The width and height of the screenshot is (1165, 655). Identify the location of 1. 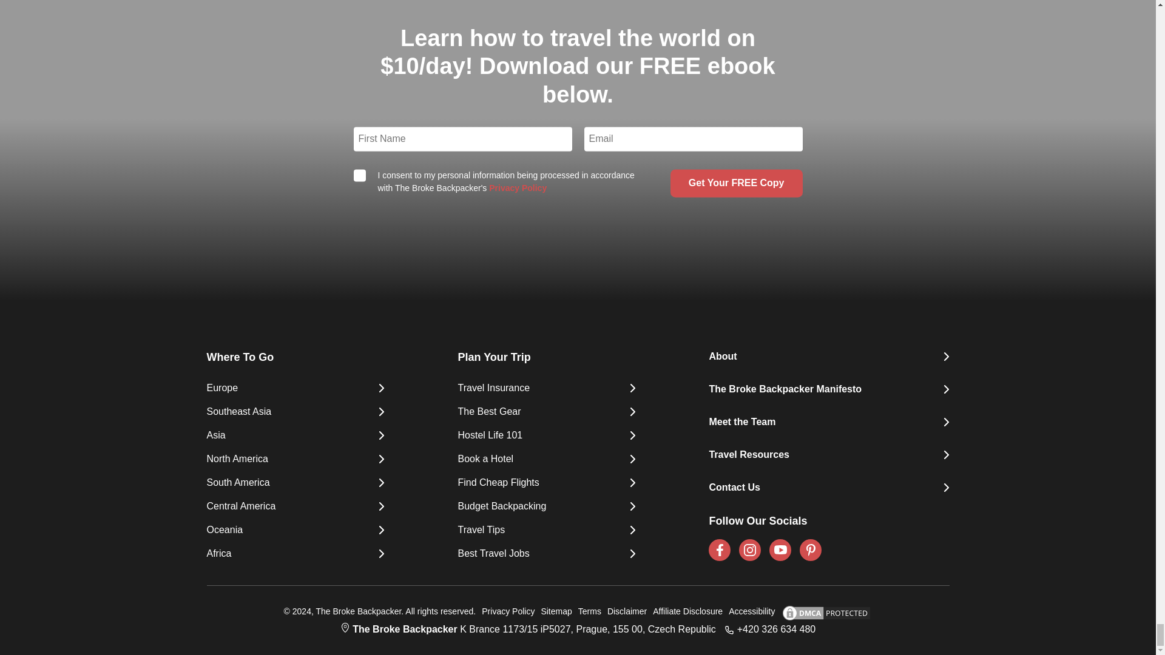
(359, 176).